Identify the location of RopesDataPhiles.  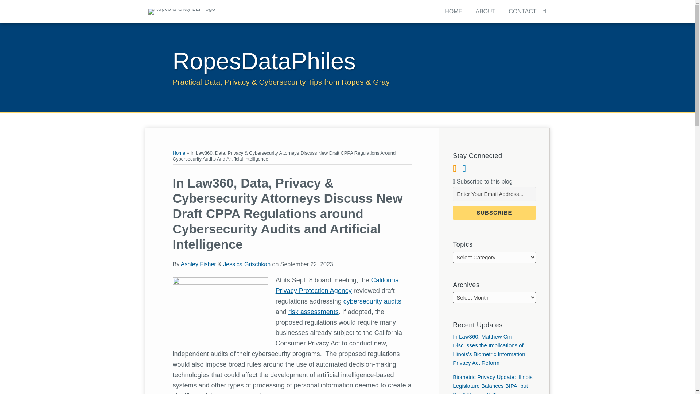
(264, 61).